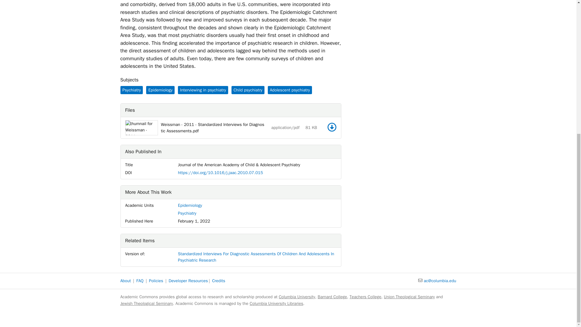 This screenshot has height=327, width=581. Describe the element at coordinates (290, 90) in the screenshot. I see `Adolescent psychiatry` at that location.